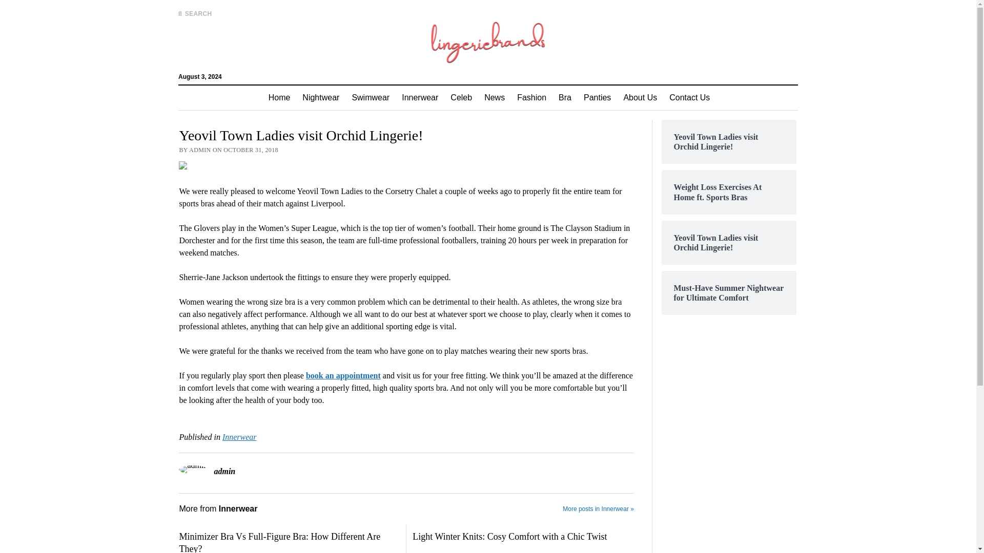 This screenshot has height=553, width=984. What do you see at coordinates (195, 13) in the screenshot?
I see `SEARCH` at bounding box center [195, 13].